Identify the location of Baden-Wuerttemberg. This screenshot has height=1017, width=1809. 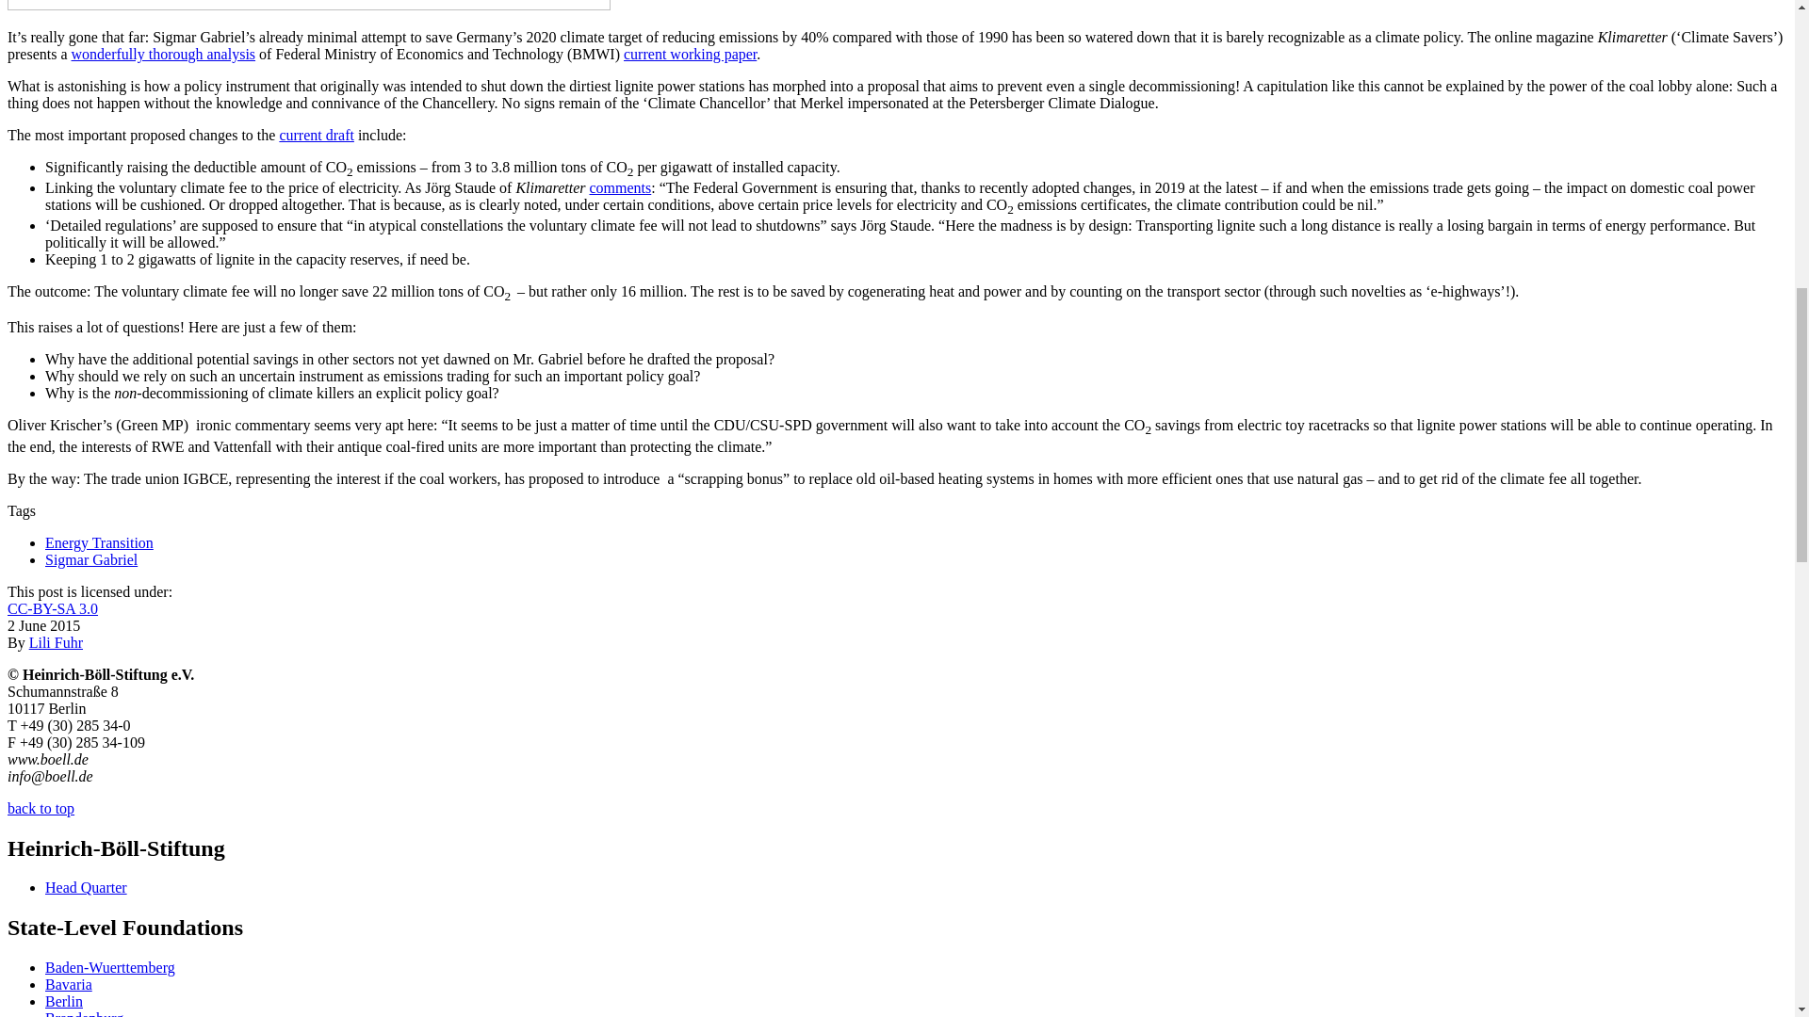
(110, 967).